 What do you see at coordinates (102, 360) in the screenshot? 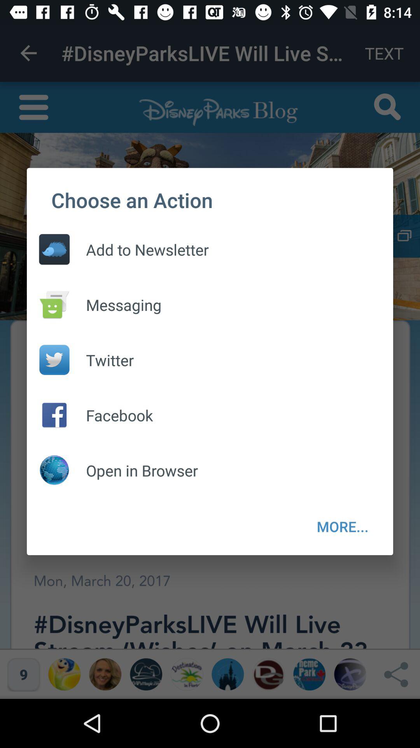
I see `scroll to the twitter` at bounding box center [102, 360].